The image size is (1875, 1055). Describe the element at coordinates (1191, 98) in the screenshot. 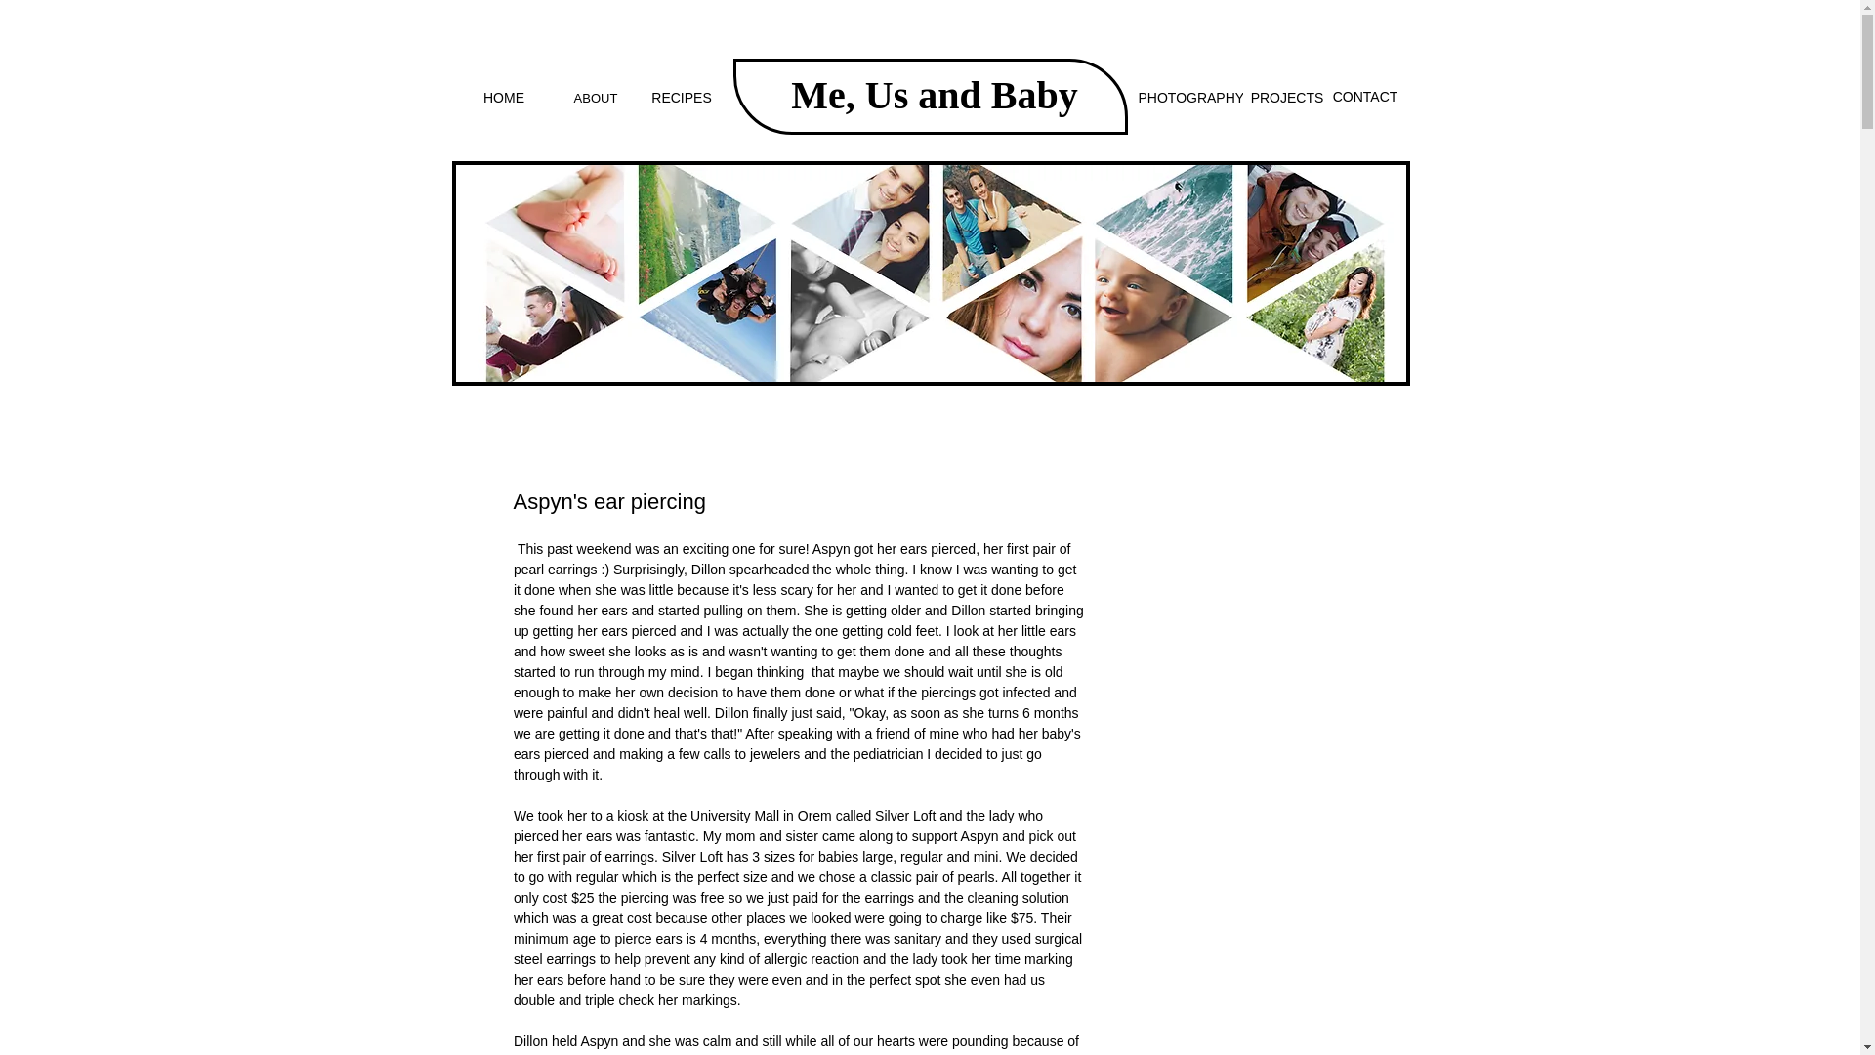

I see `PHOTOGRAPHY` at that location.